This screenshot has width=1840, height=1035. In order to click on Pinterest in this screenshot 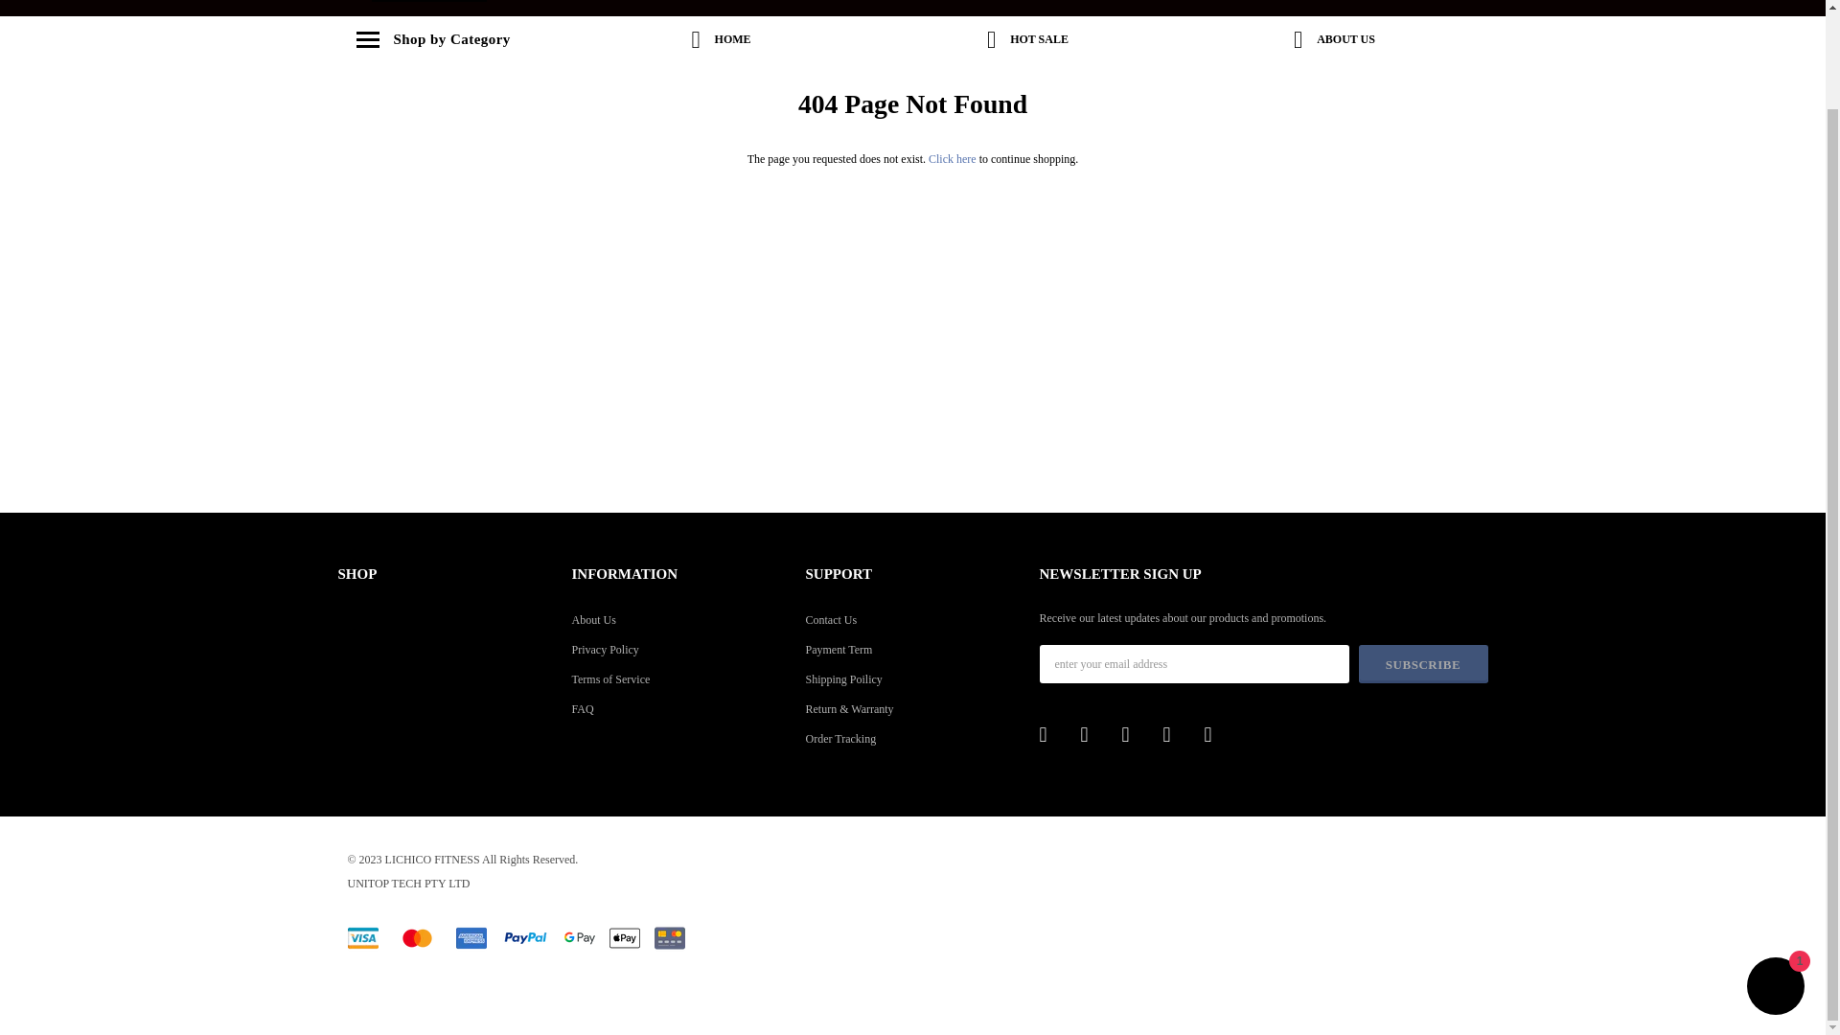, I will do `click(1135, 734)`.